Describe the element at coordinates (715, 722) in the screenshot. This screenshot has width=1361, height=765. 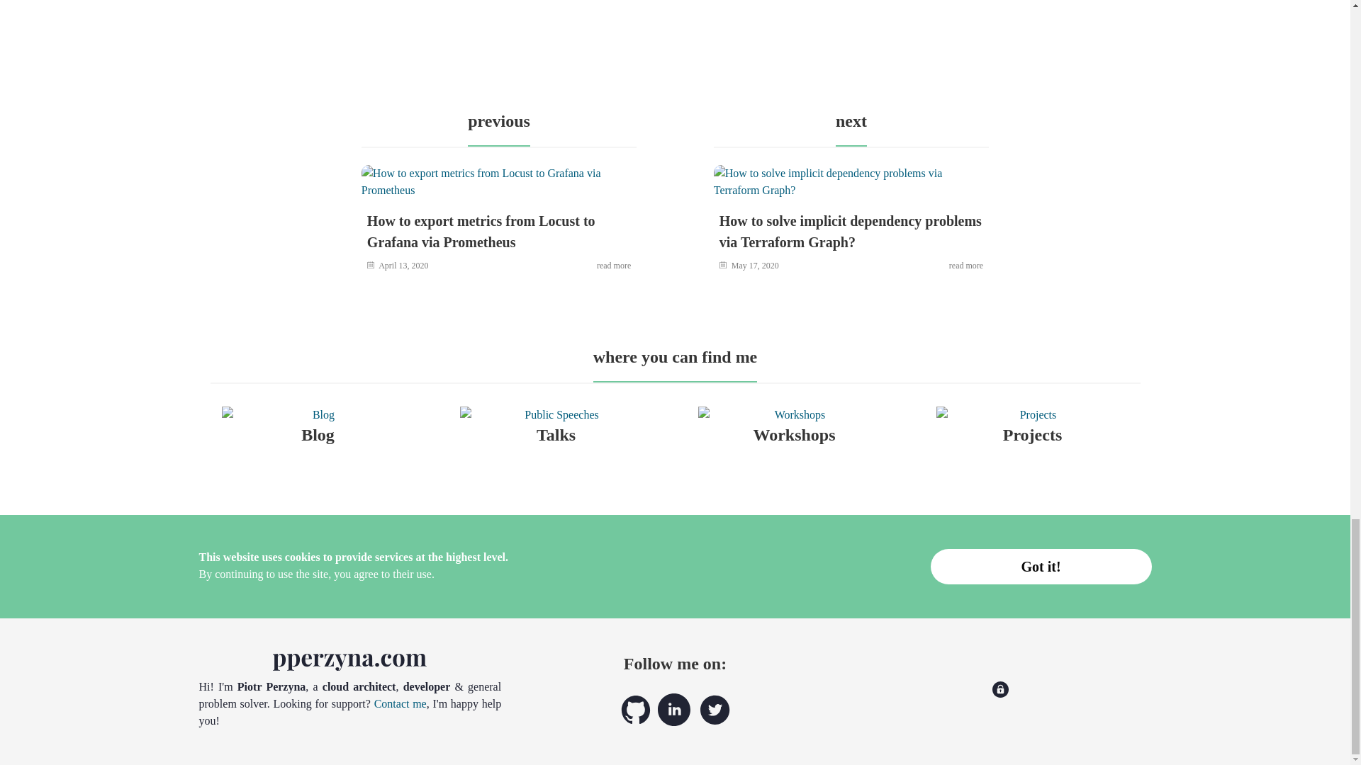
I see `Twitter` at that location.